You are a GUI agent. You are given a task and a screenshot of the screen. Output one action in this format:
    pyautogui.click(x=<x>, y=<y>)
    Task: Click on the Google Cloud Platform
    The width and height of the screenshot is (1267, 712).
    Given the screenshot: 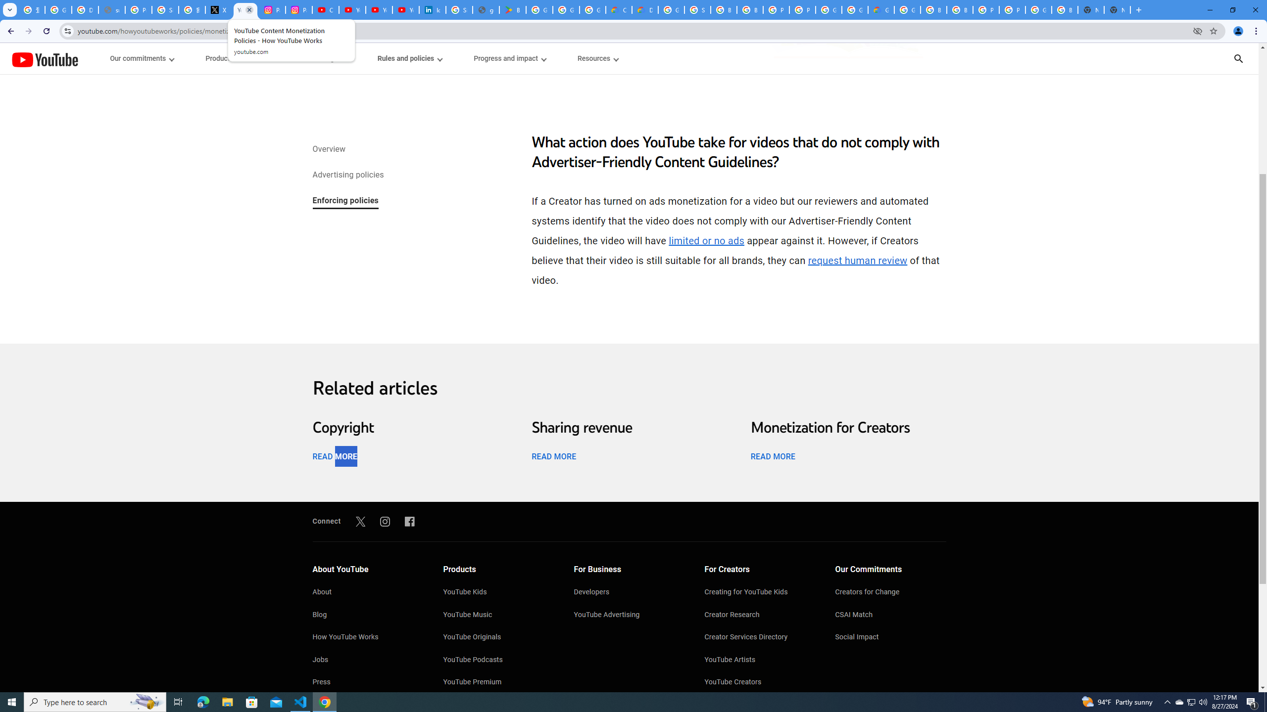 What is the action you would take?
    pyautogui.click(x=855, y=10)
    